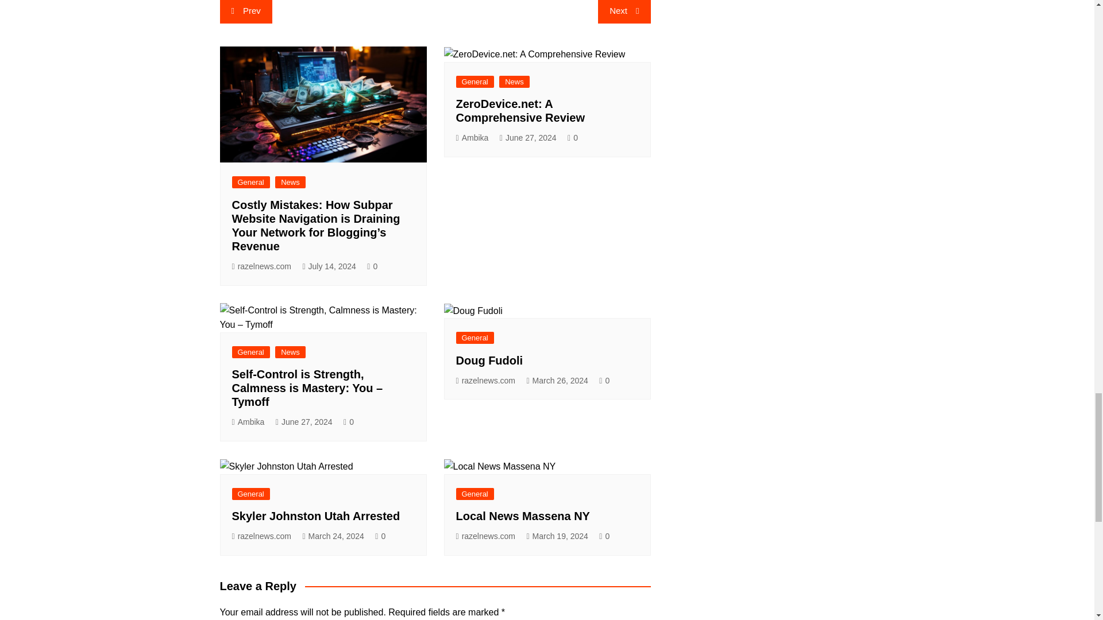 The height and width of the screenshot is (620, 1103). What do you see at coordinates (475, 82) in the screenshot?
I see `General` at bounding box center [475, 82].